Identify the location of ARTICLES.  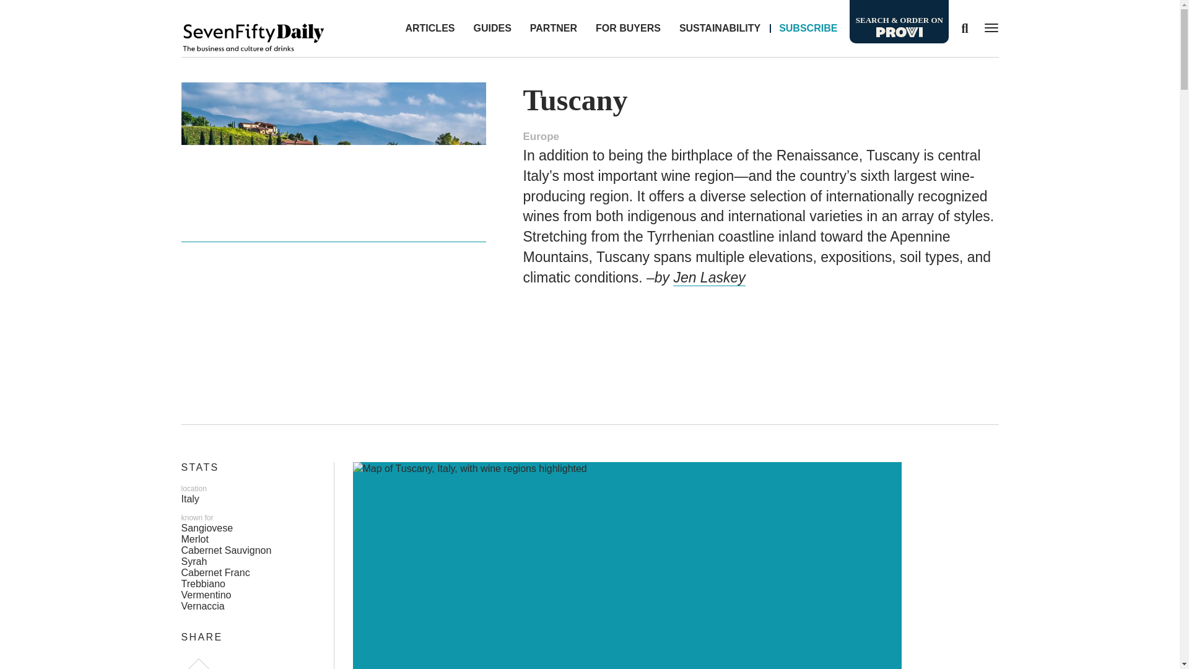
(430, 28).